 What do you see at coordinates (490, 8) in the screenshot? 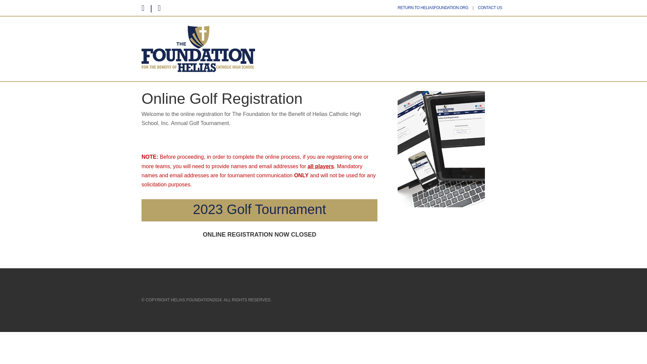
I see `CONTACT US` at bounding box center [490, 8].